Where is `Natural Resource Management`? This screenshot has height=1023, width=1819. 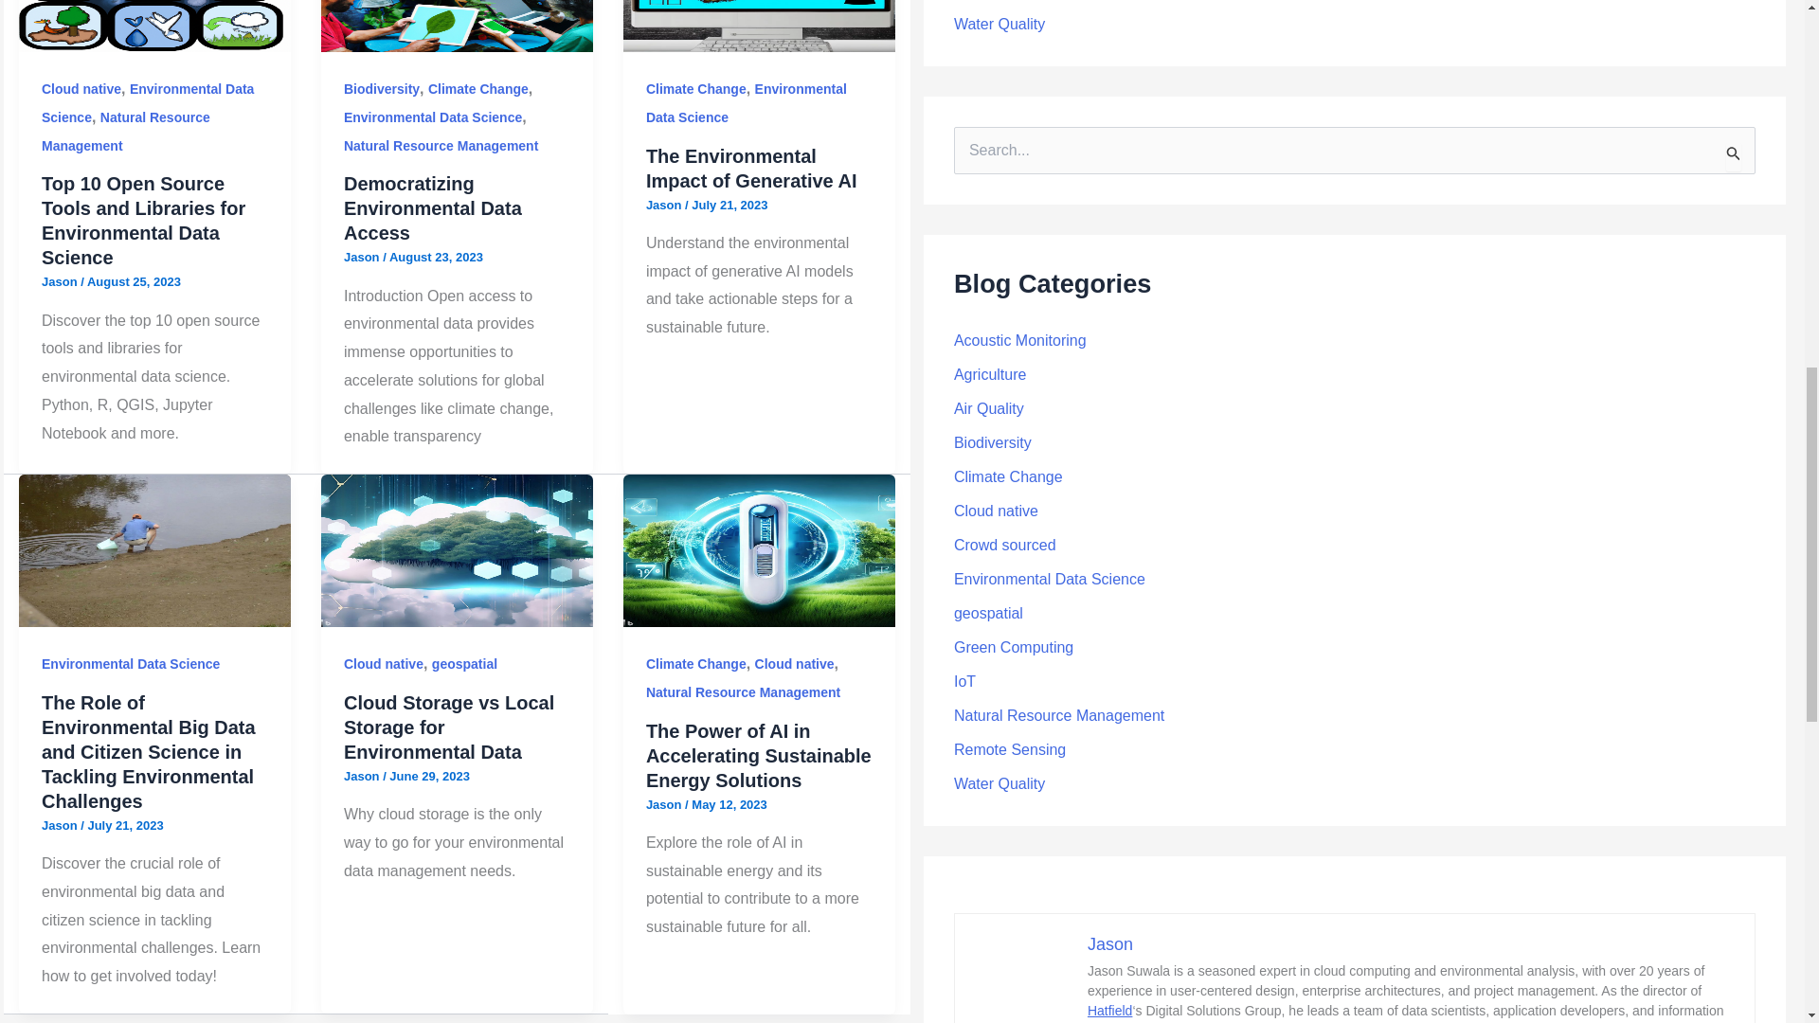 Natural Resource Management is located at coordinates (441, 146).